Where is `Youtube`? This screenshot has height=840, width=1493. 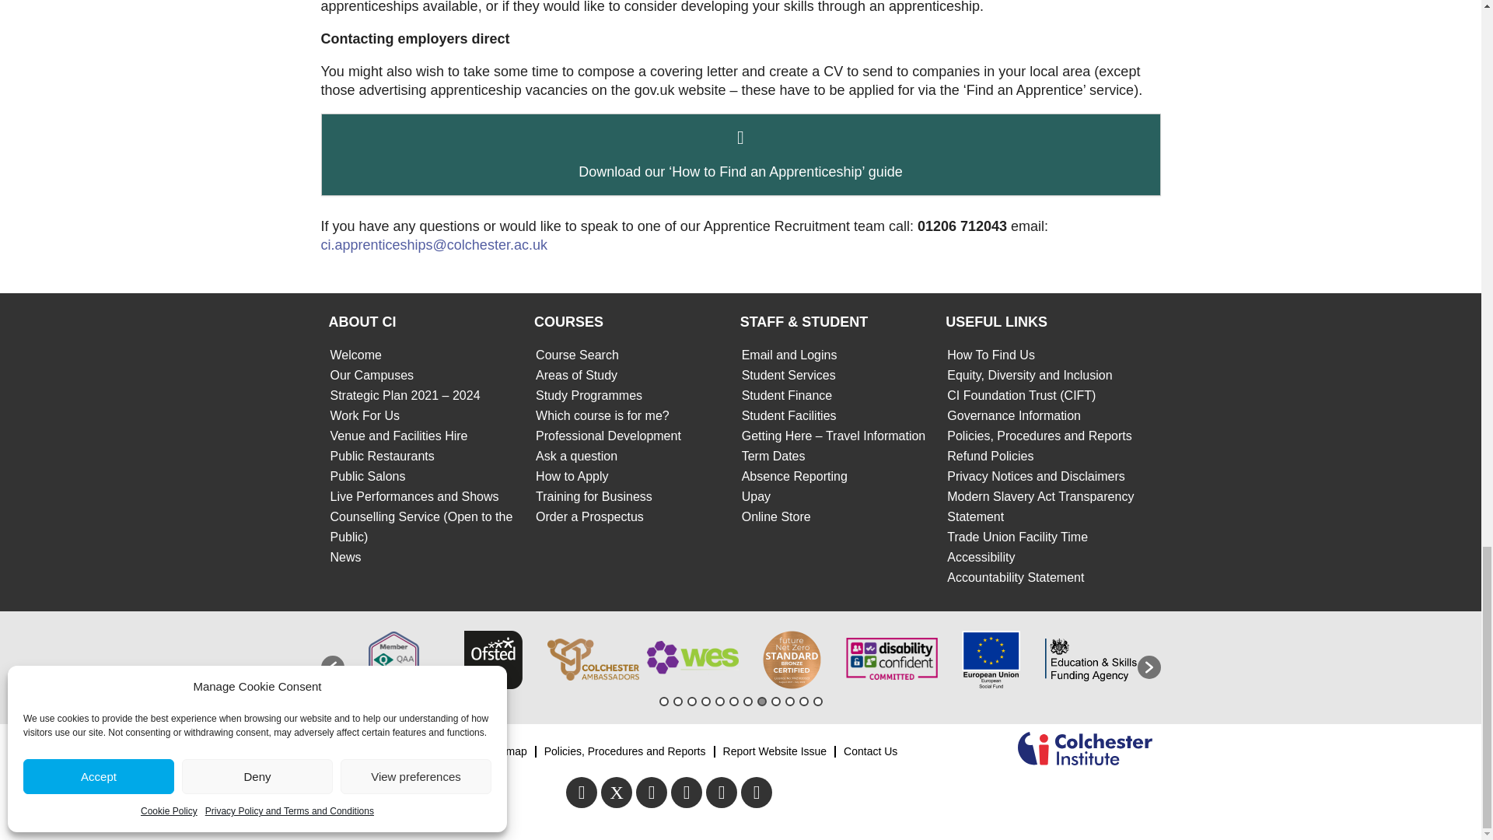
Youtube is located at coordinates (652, 792).